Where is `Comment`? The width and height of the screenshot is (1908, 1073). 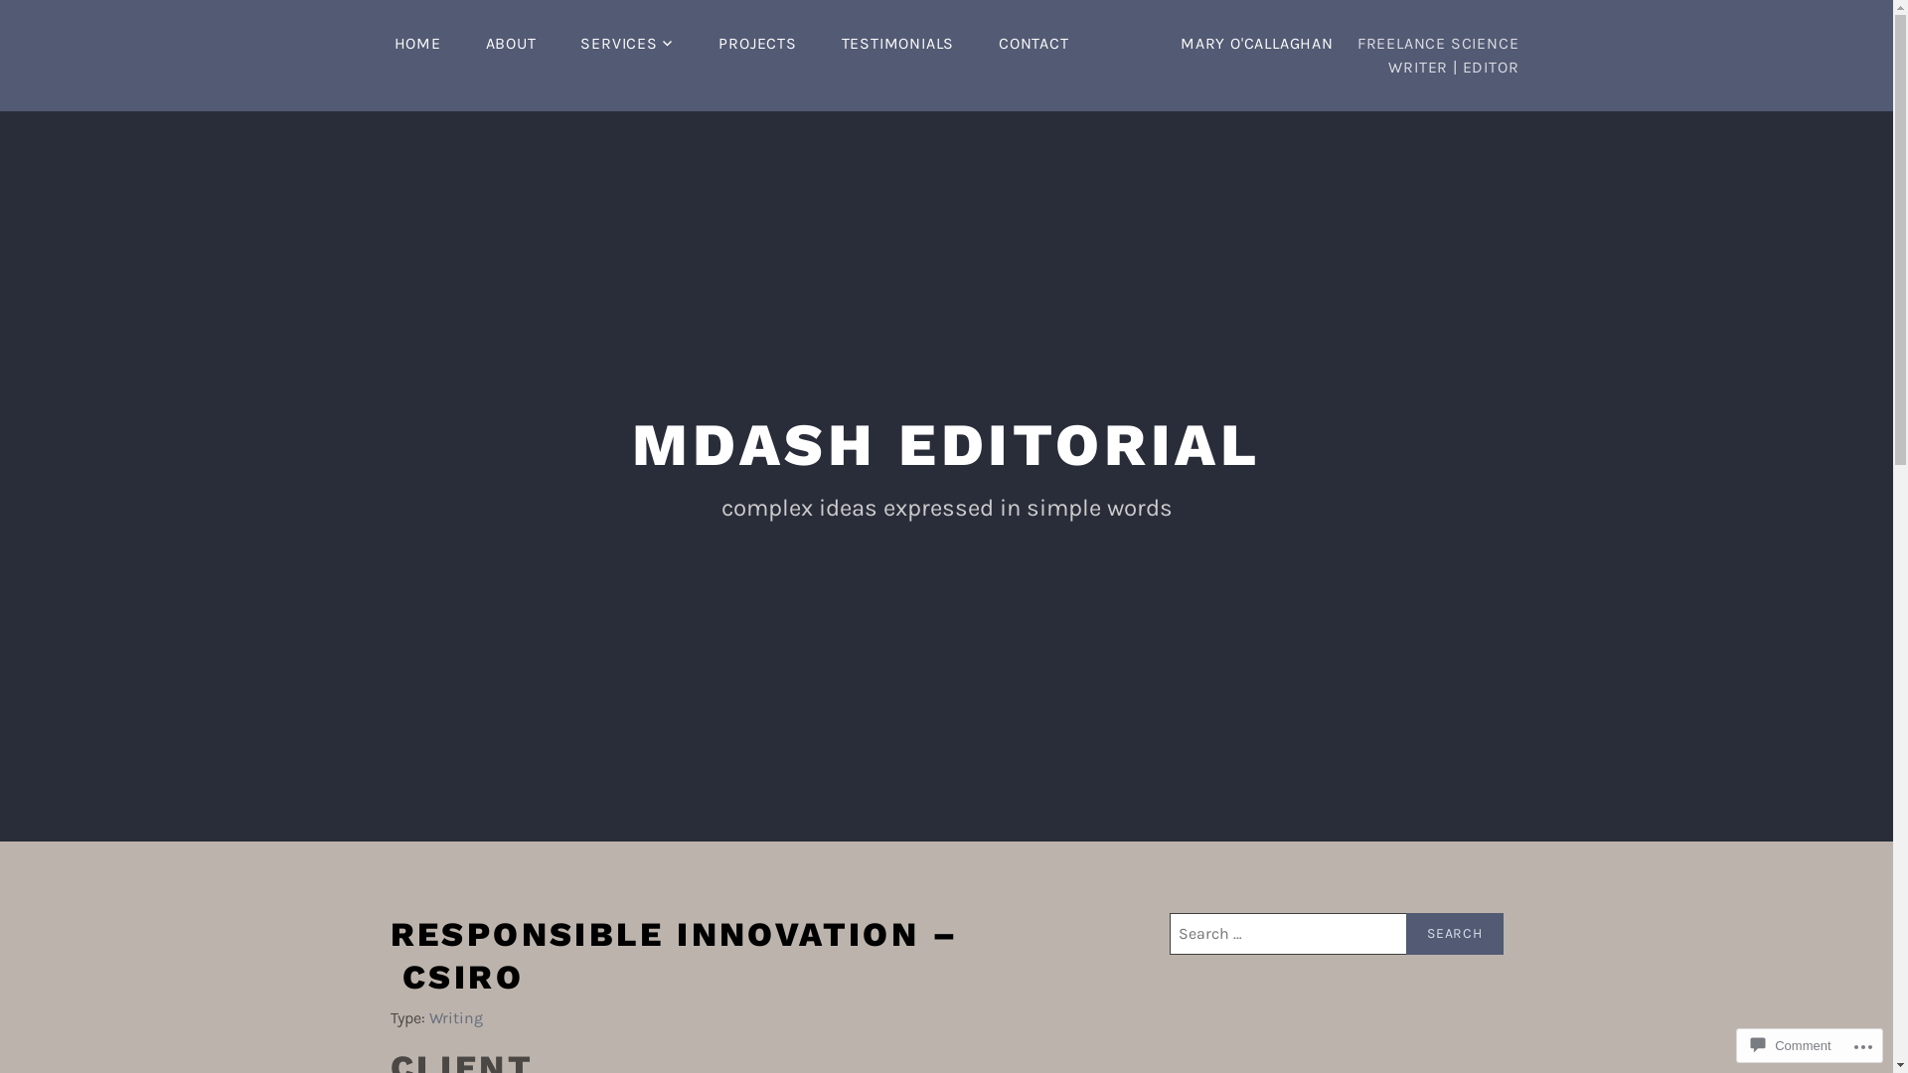
Comment is located at coordinates (1791, 1045).